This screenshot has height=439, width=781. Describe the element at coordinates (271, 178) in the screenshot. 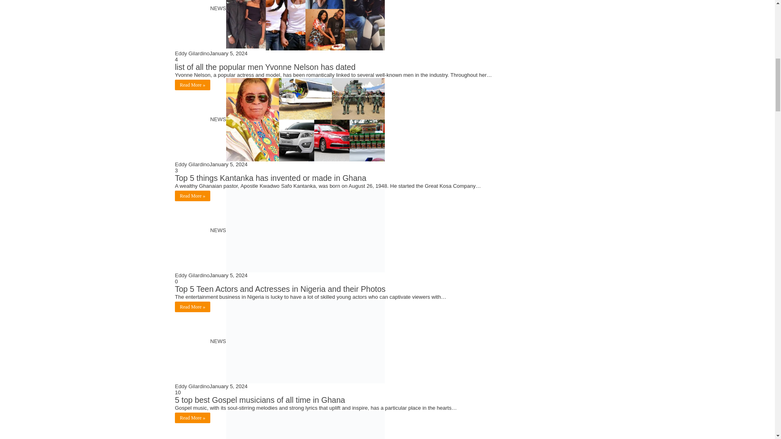

I see `Top 5 things Kantanka has invented or made in Ghana` at that location.